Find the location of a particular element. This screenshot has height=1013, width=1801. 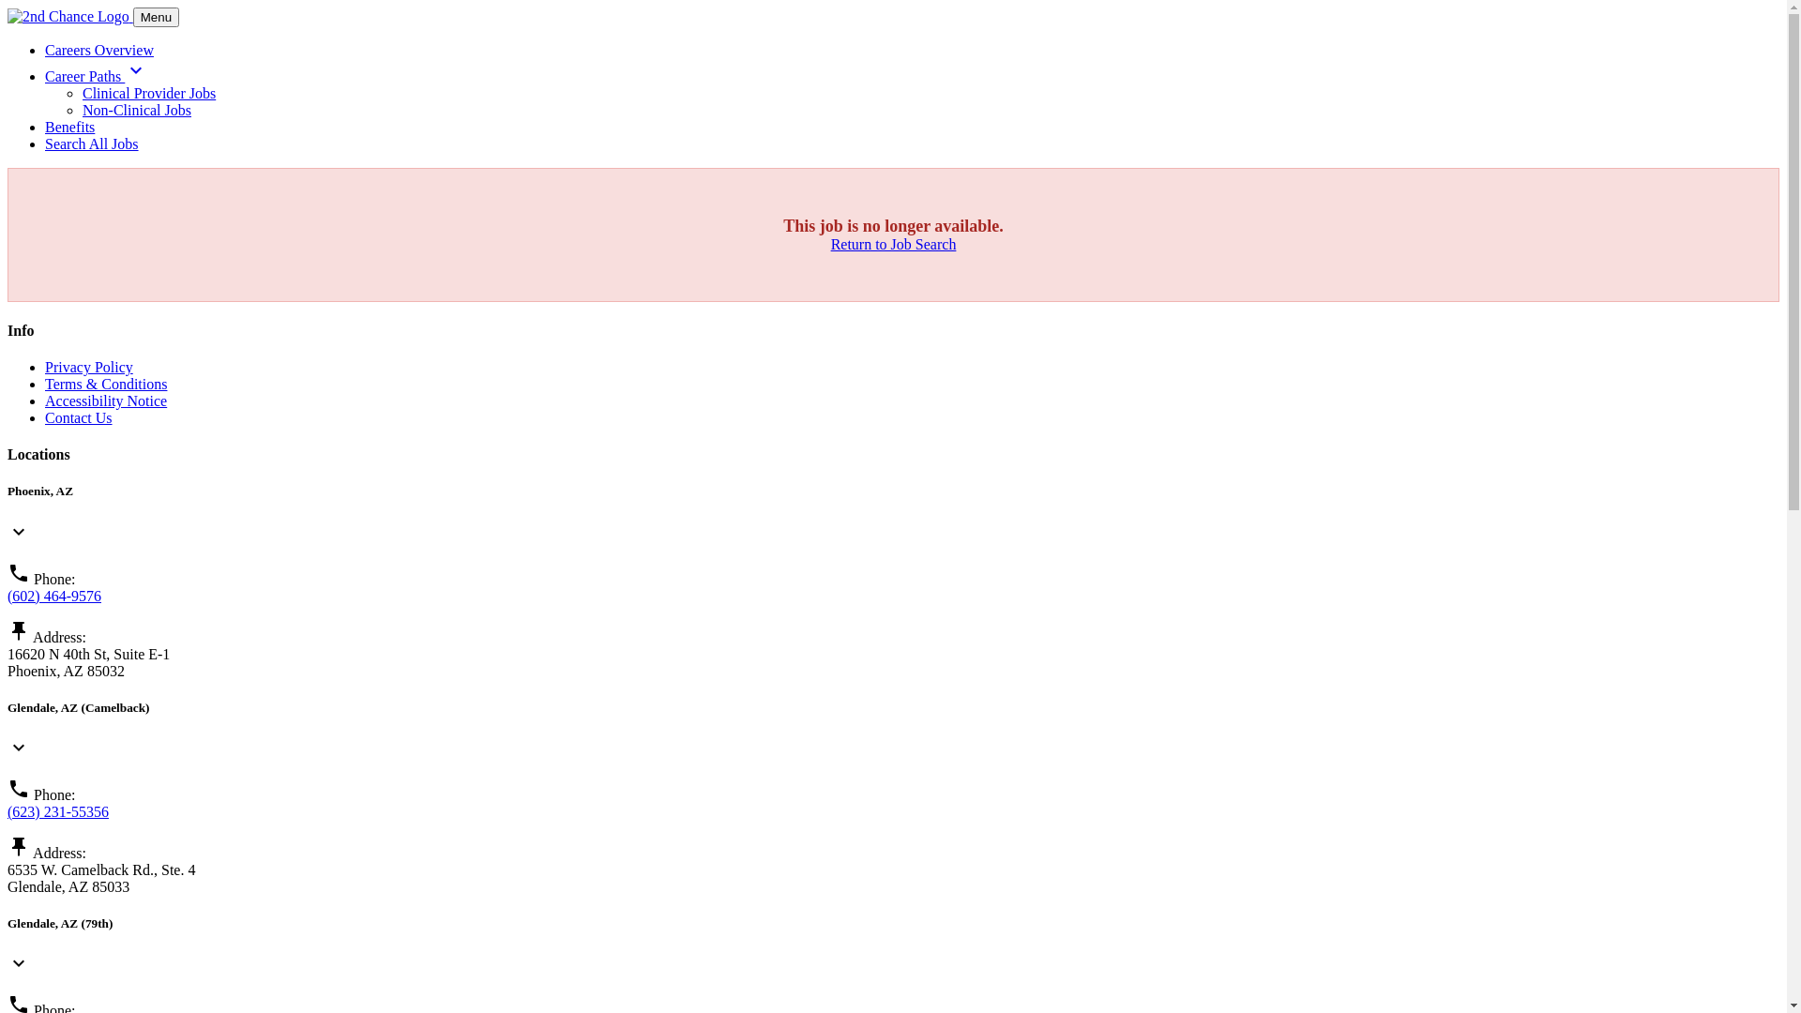

Career Paths expand_more is located at coordinates (96, 77).